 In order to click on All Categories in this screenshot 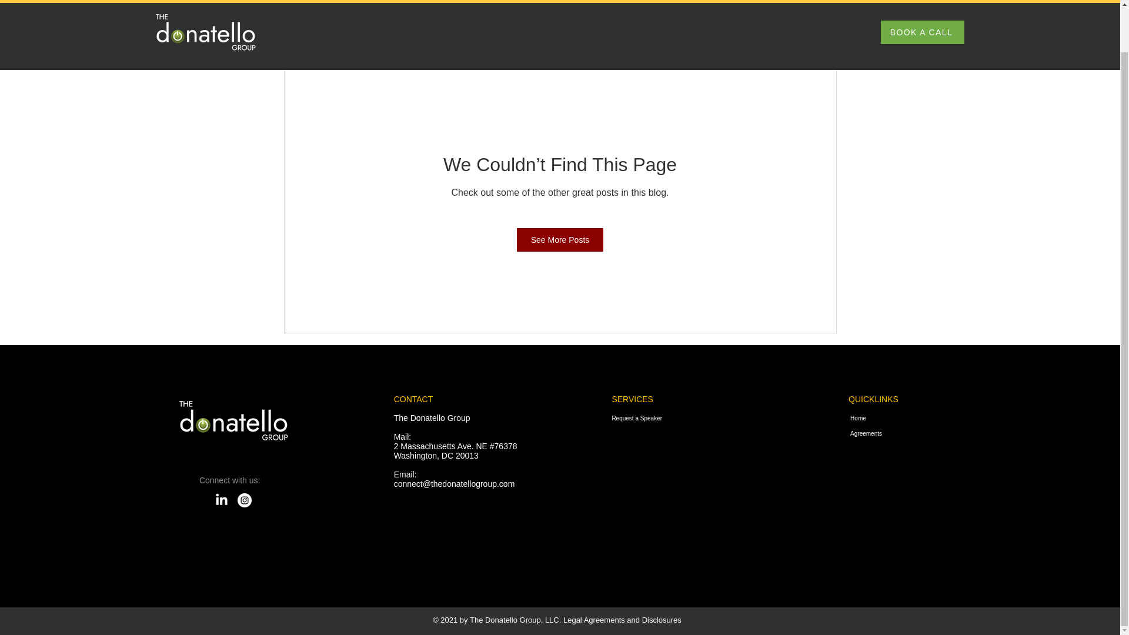, I will do `click(308, 45)`.